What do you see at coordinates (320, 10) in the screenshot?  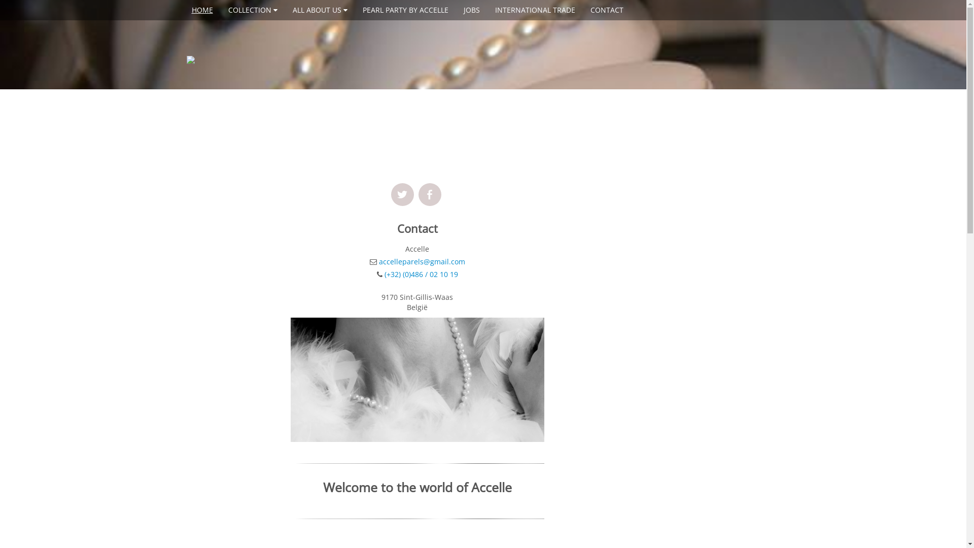 I see `ALL ABOUT US` at bounding box center [320, 10].